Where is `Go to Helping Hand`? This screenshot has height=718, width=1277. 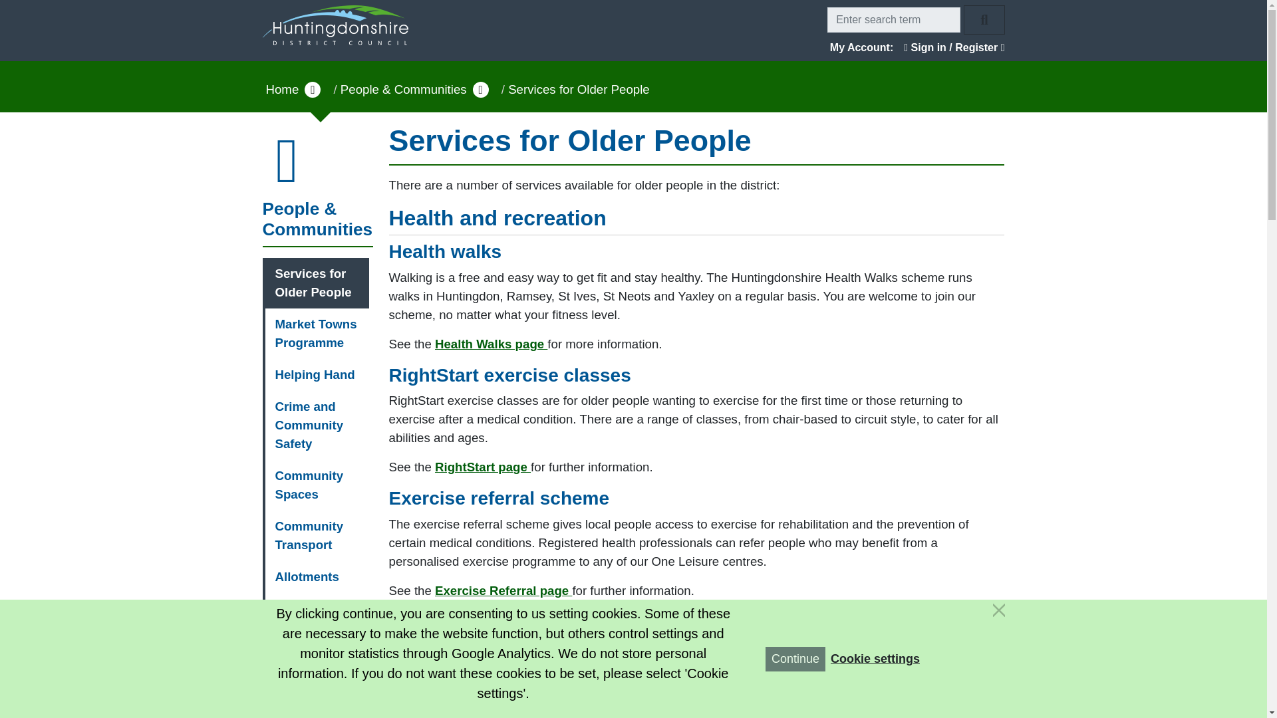
Go to Helping Hand is located at coordinates (317, 375).